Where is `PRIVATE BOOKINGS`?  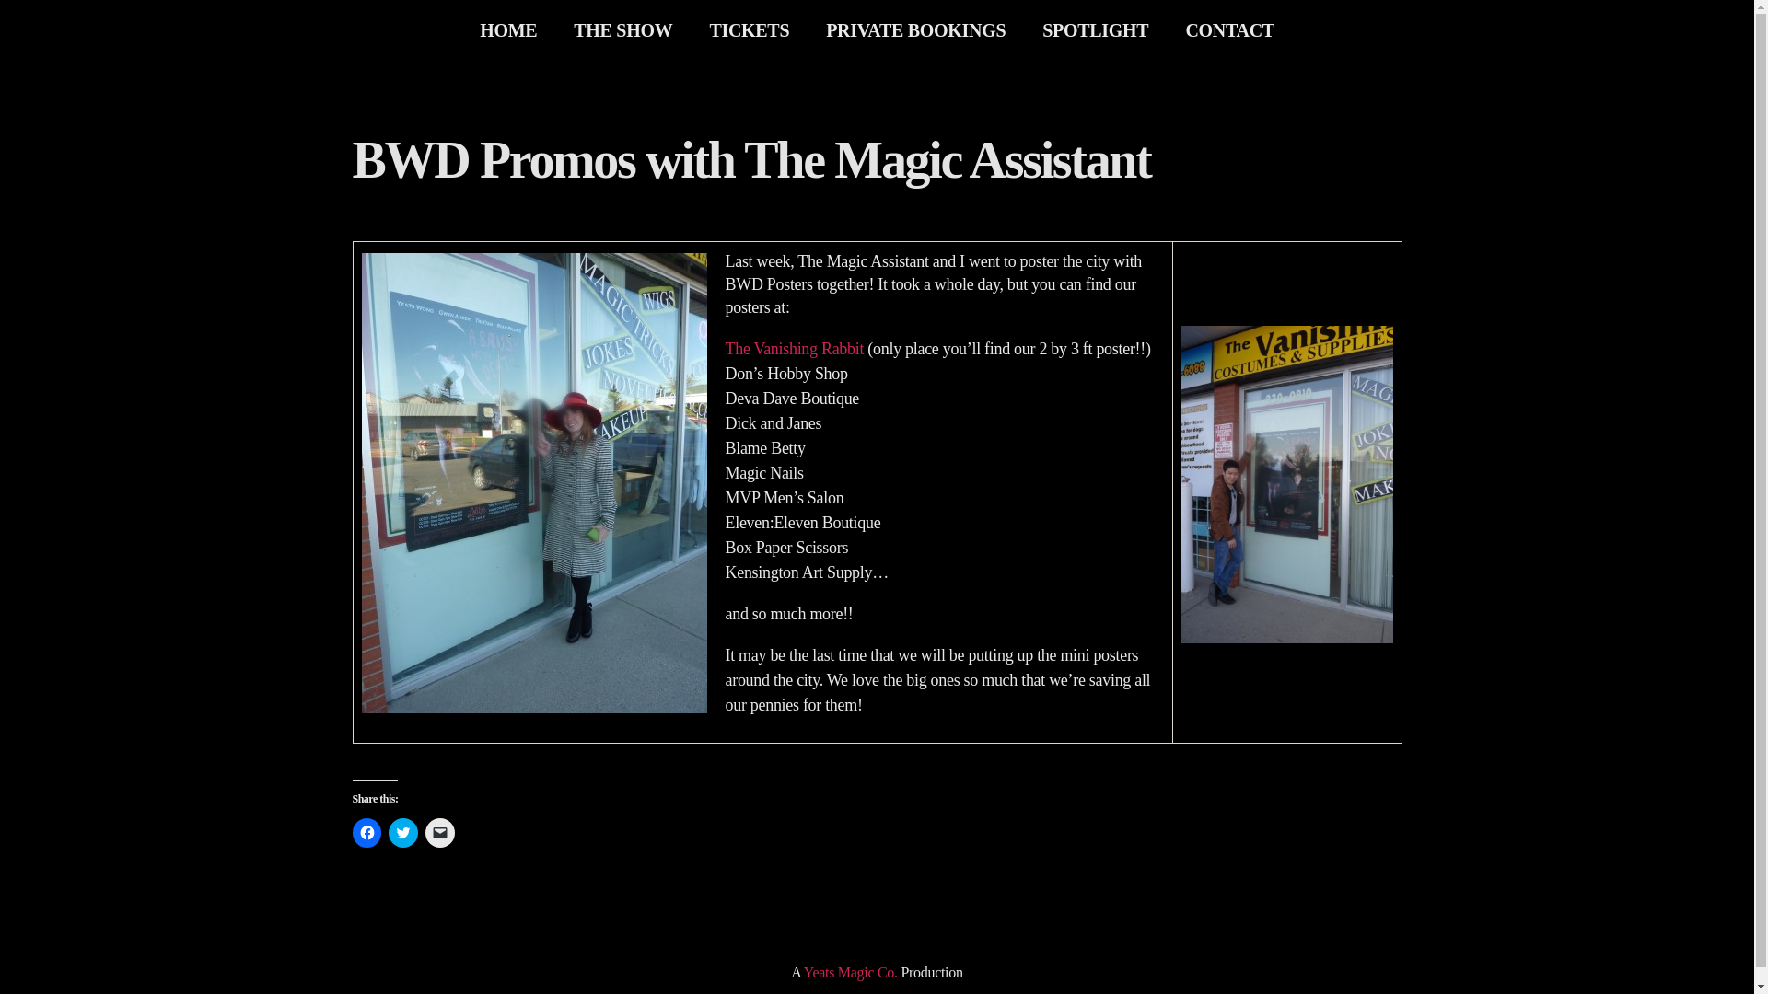
PRIVATE BOOKINGS is located at coordinates (915, 29).